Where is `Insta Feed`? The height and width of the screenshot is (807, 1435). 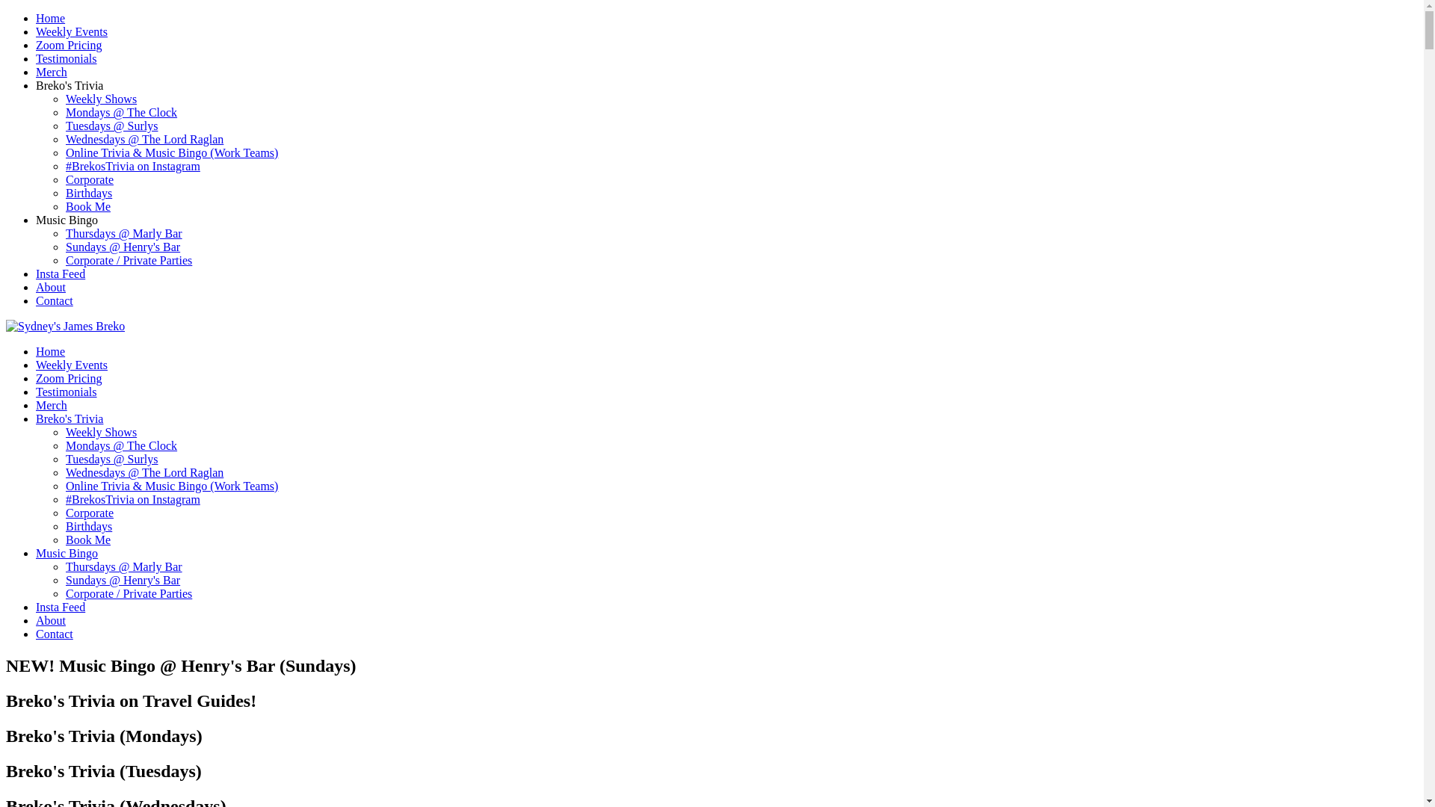
Insta Feed is located at coordinates (61, 607).